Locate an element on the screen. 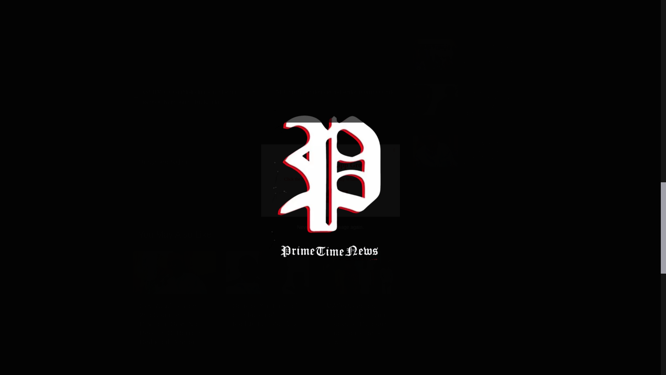 This screenshot has width=666, height=375. June 29, 2024 is located at coordinates (154, 356).